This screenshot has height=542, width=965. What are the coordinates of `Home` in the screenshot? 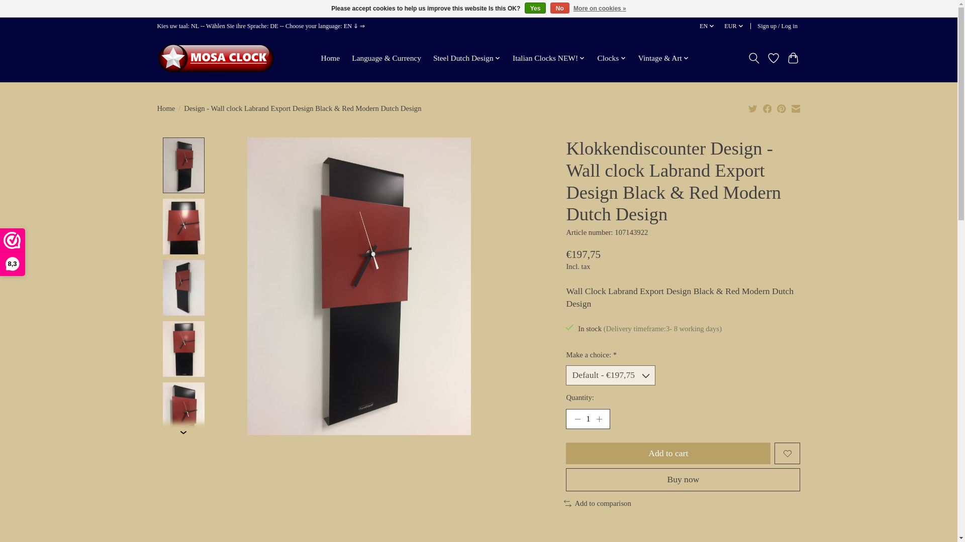 It's located at (330, 58).